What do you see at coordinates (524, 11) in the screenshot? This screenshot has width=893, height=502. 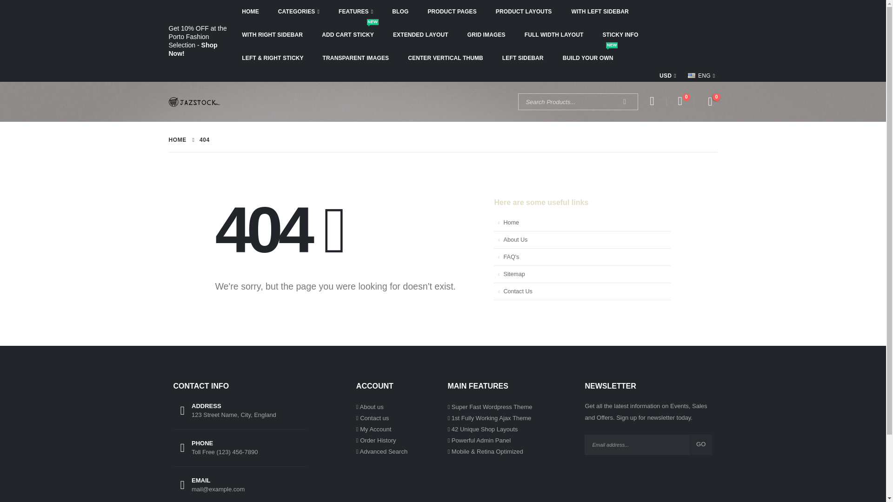 I see `GRID IMAGES` at bounding box center [524, 11].